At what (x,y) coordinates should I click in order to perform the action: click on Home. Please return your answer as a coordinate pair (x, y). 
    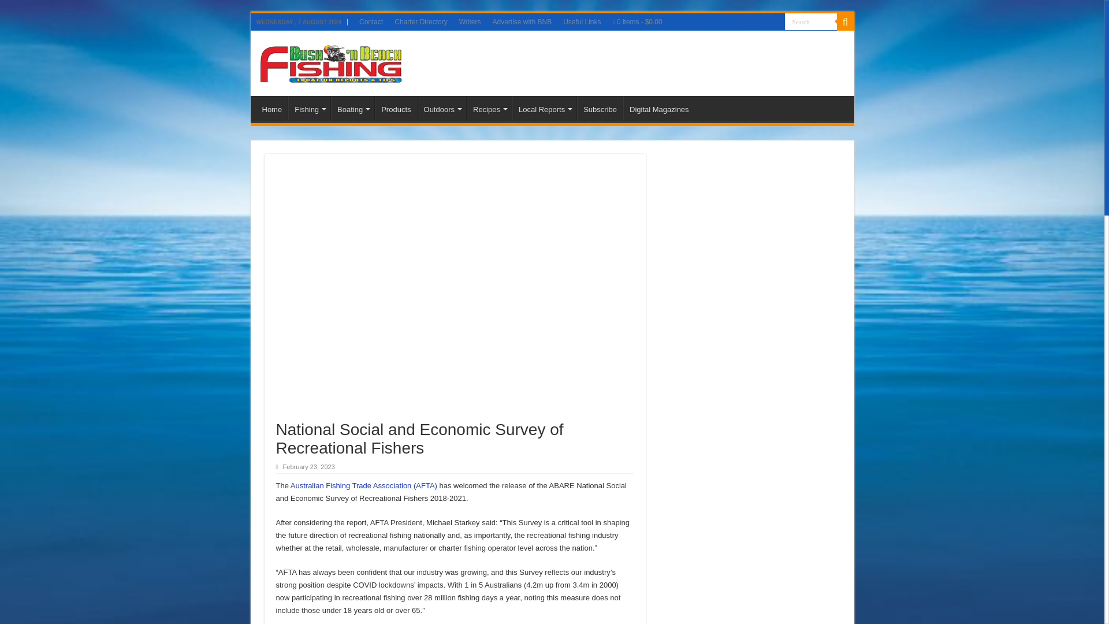
    Looking at the image, I should click on (272, 108).